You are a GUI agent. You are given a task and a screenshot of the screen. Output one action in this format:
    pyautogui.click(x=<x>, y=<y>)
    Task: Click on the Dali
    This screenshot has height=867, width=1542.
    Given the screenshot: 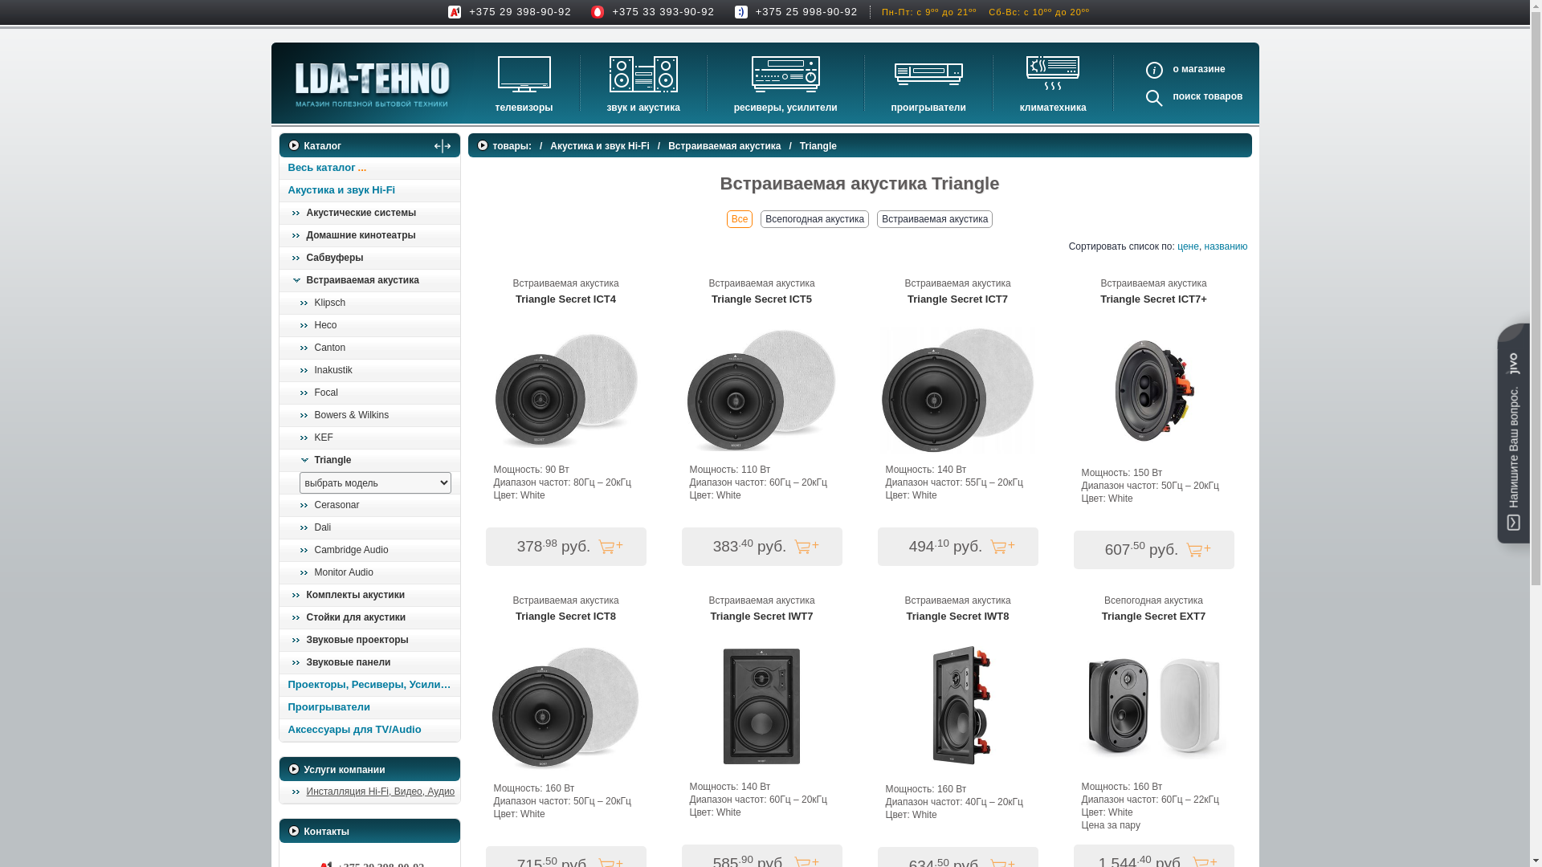 What is the action you would take?
    pyautogui.click(x=373, y=528)
    